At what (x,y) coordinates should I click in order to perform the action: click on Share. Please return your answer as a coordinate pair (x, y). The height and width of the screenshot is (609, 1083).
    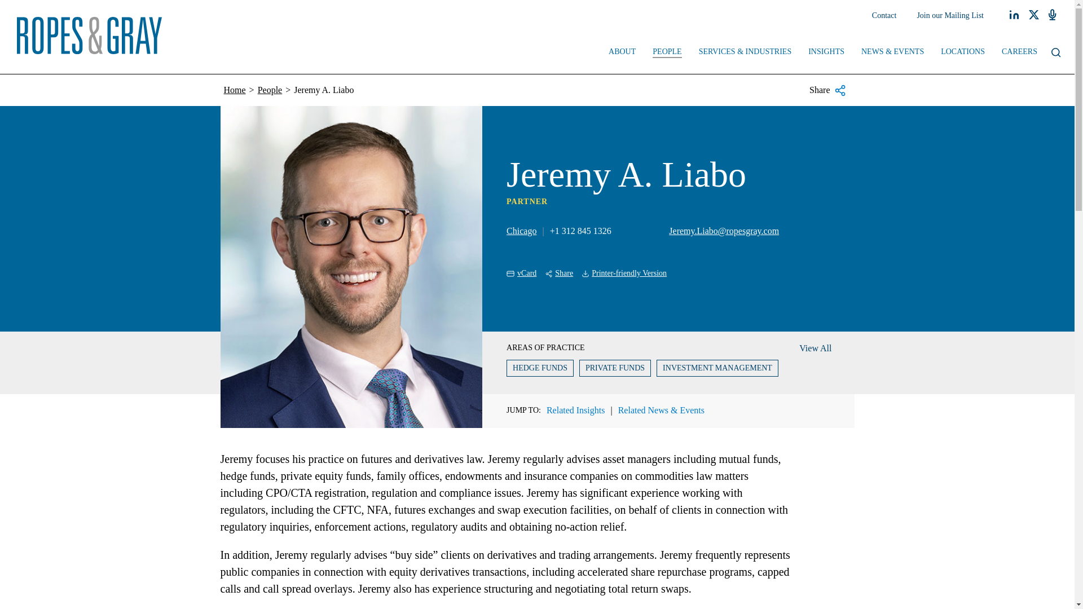
    Looking at the image, I should click on (559, 273).